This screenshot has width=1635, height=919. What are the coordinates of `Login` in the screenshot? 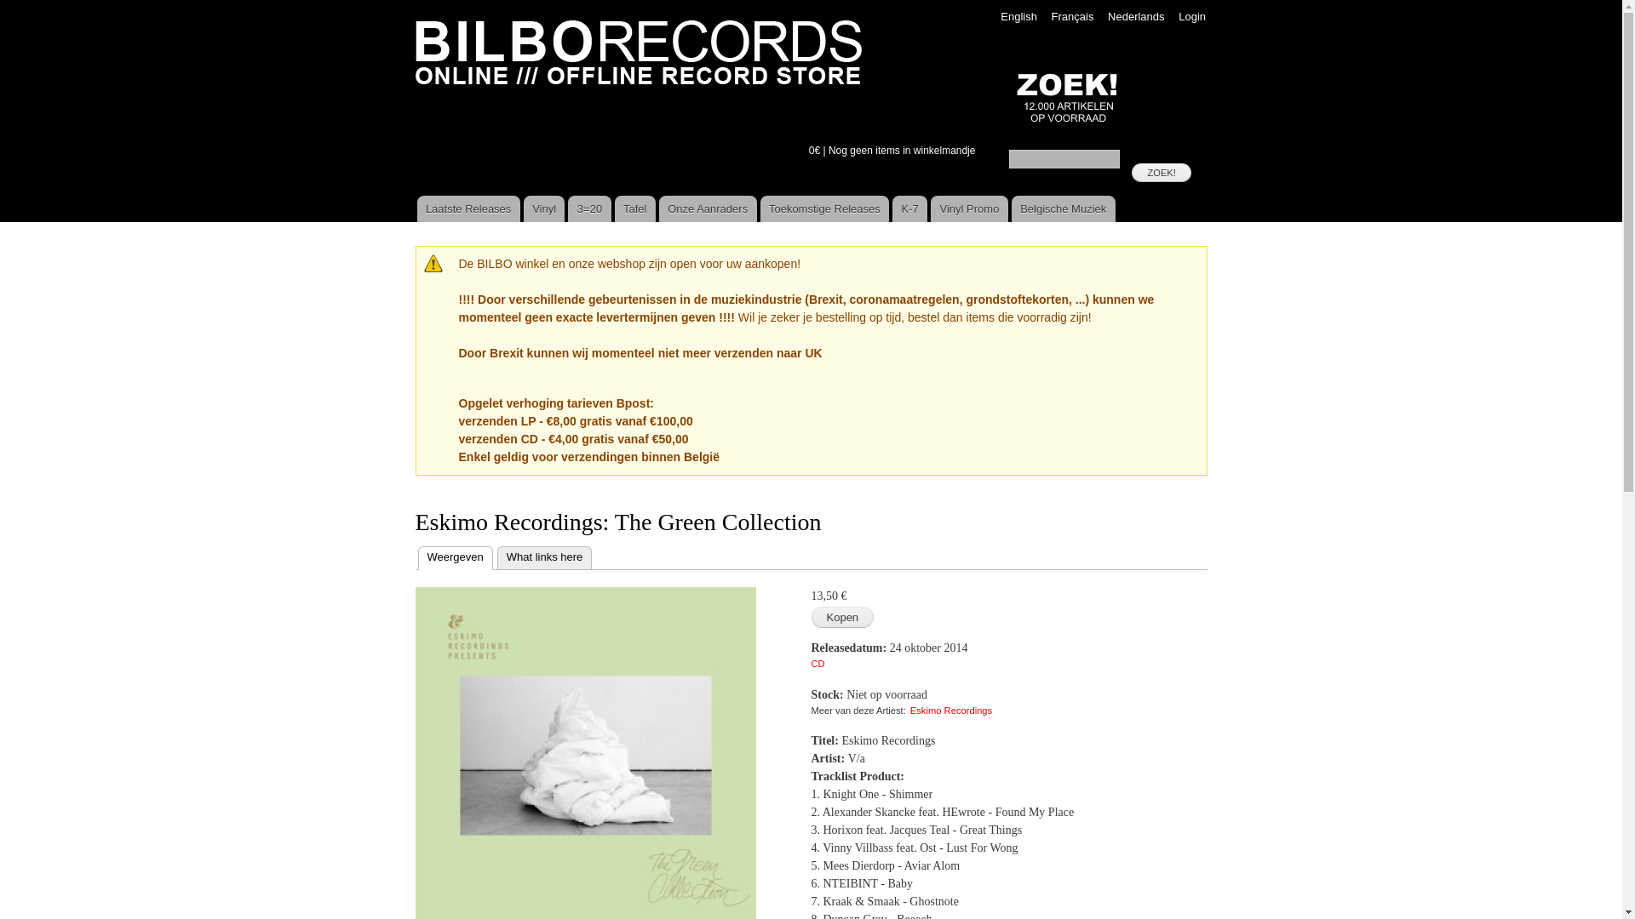 It's located at (1192, 17).